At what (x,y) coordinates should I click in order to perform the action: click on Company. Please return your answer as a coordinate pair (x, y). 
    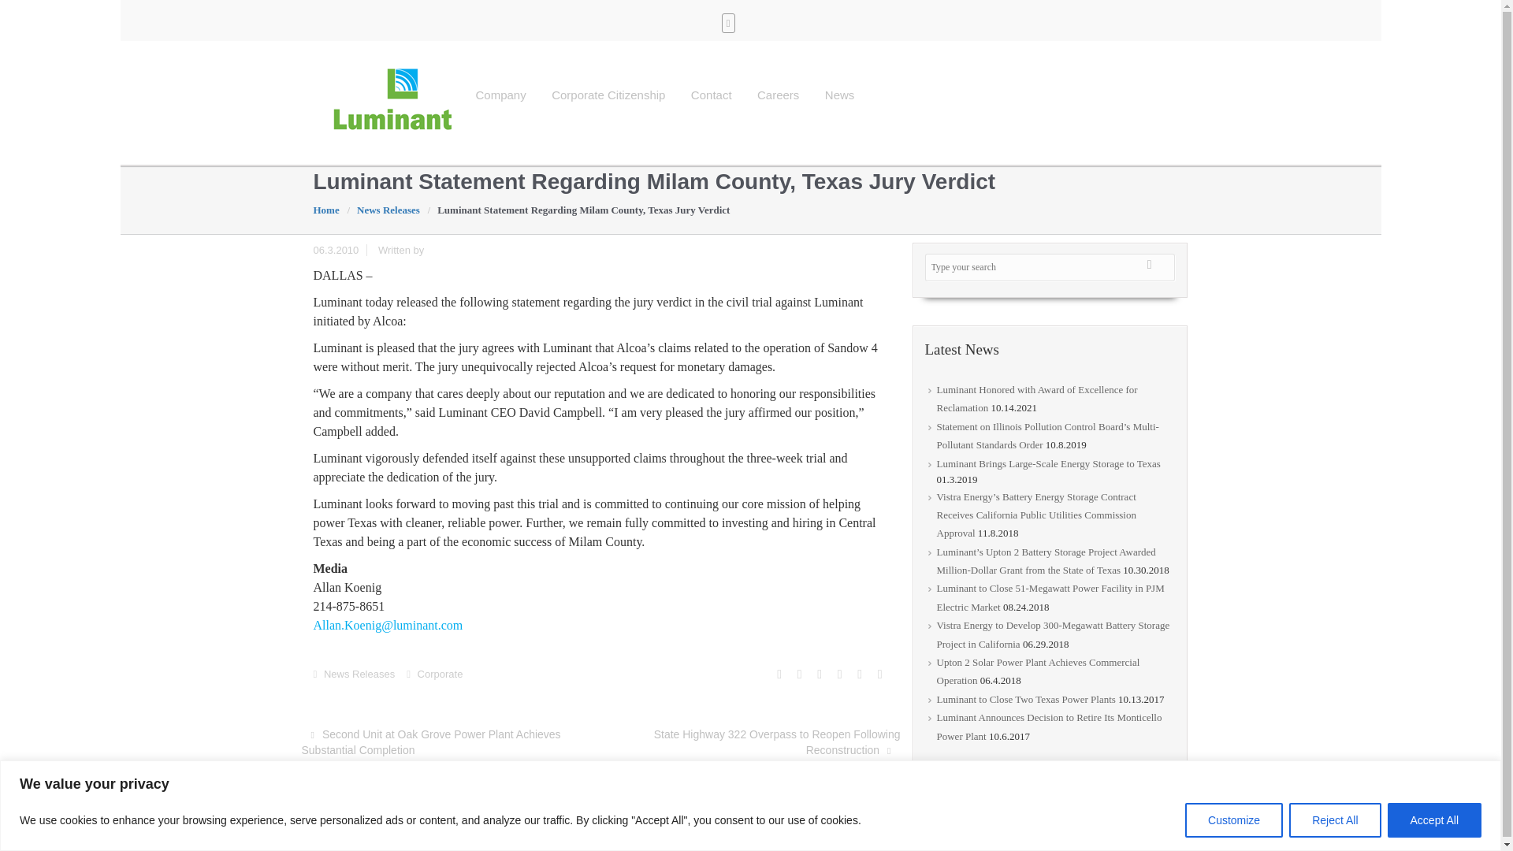
    Looking at the image, I should click on (501, 95).